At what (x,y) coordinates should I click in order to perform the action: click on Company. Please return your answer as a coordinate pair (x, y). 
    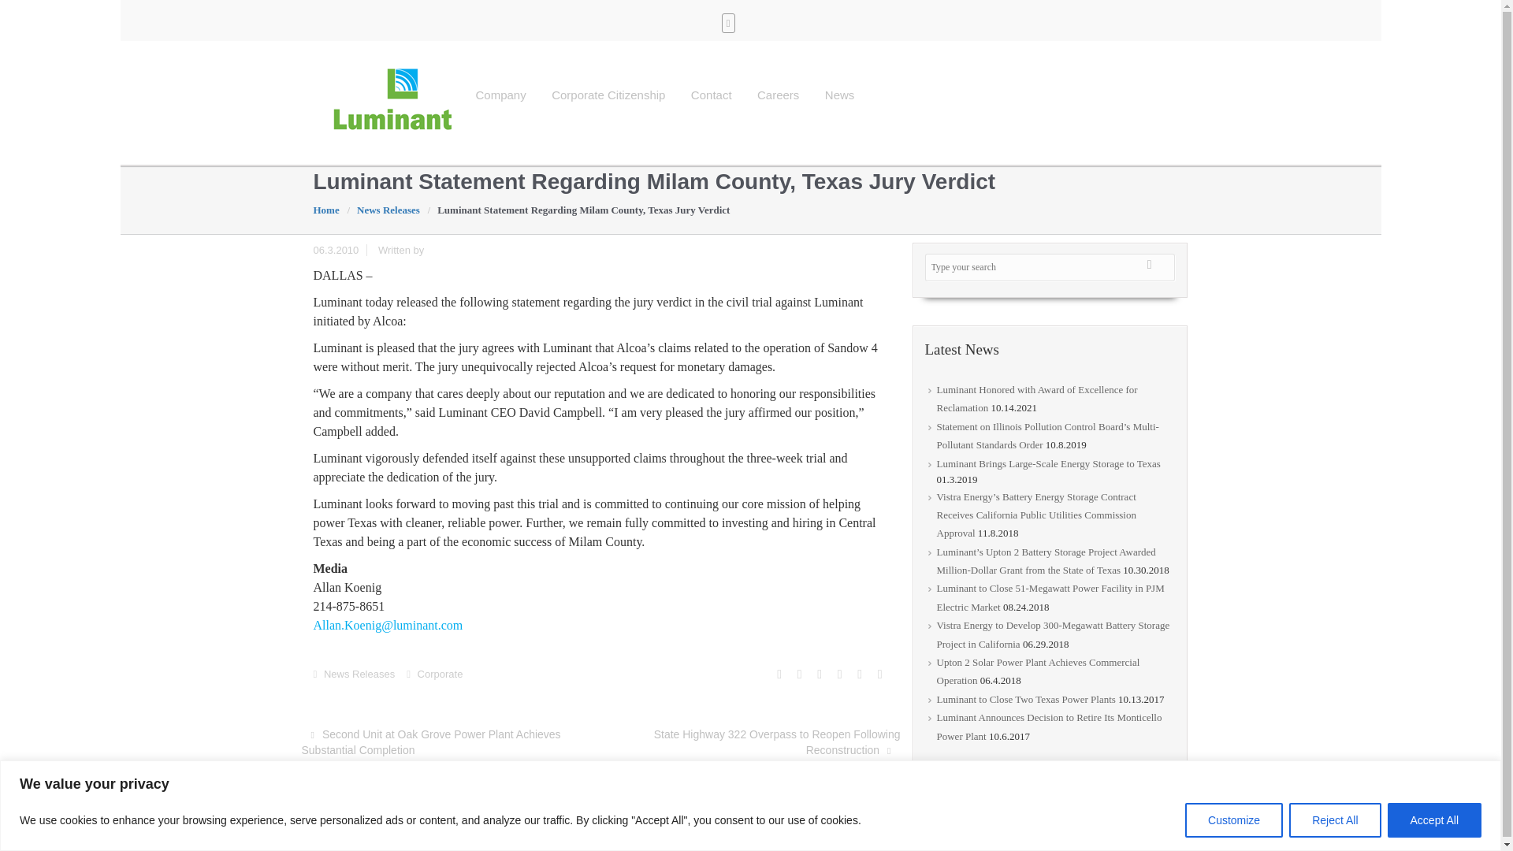
    Looking at the image, I should click on (501, 95).